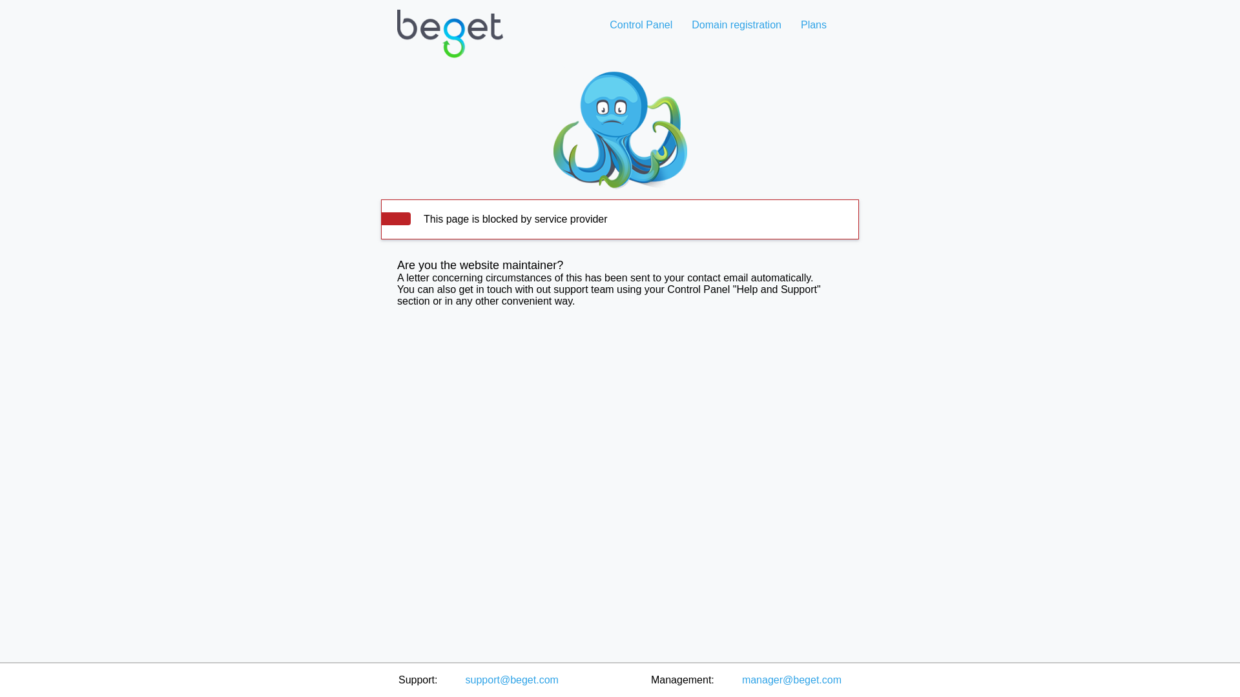 The height and width of the screenshot is (697, 1240). Describe the element at coordinates (449, 44) in the screenshot. I see `Web hosting home page` at that location.